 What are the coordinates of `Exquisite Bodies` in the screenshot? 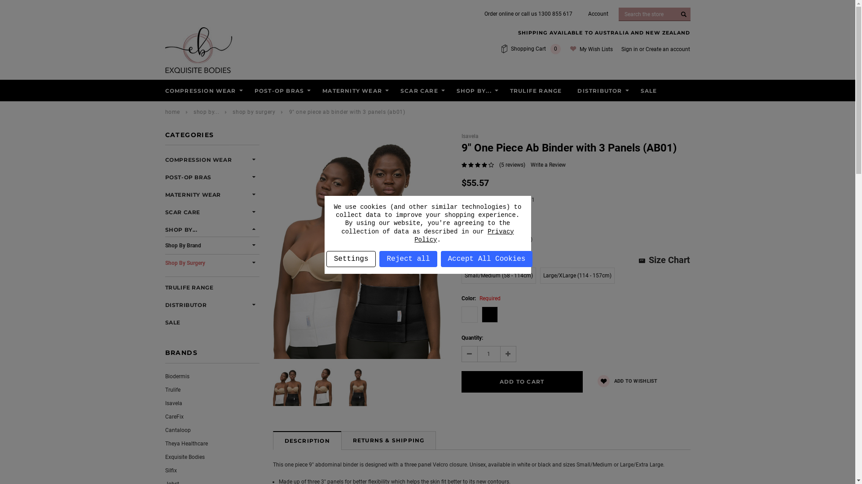 It's located at (185, 457).